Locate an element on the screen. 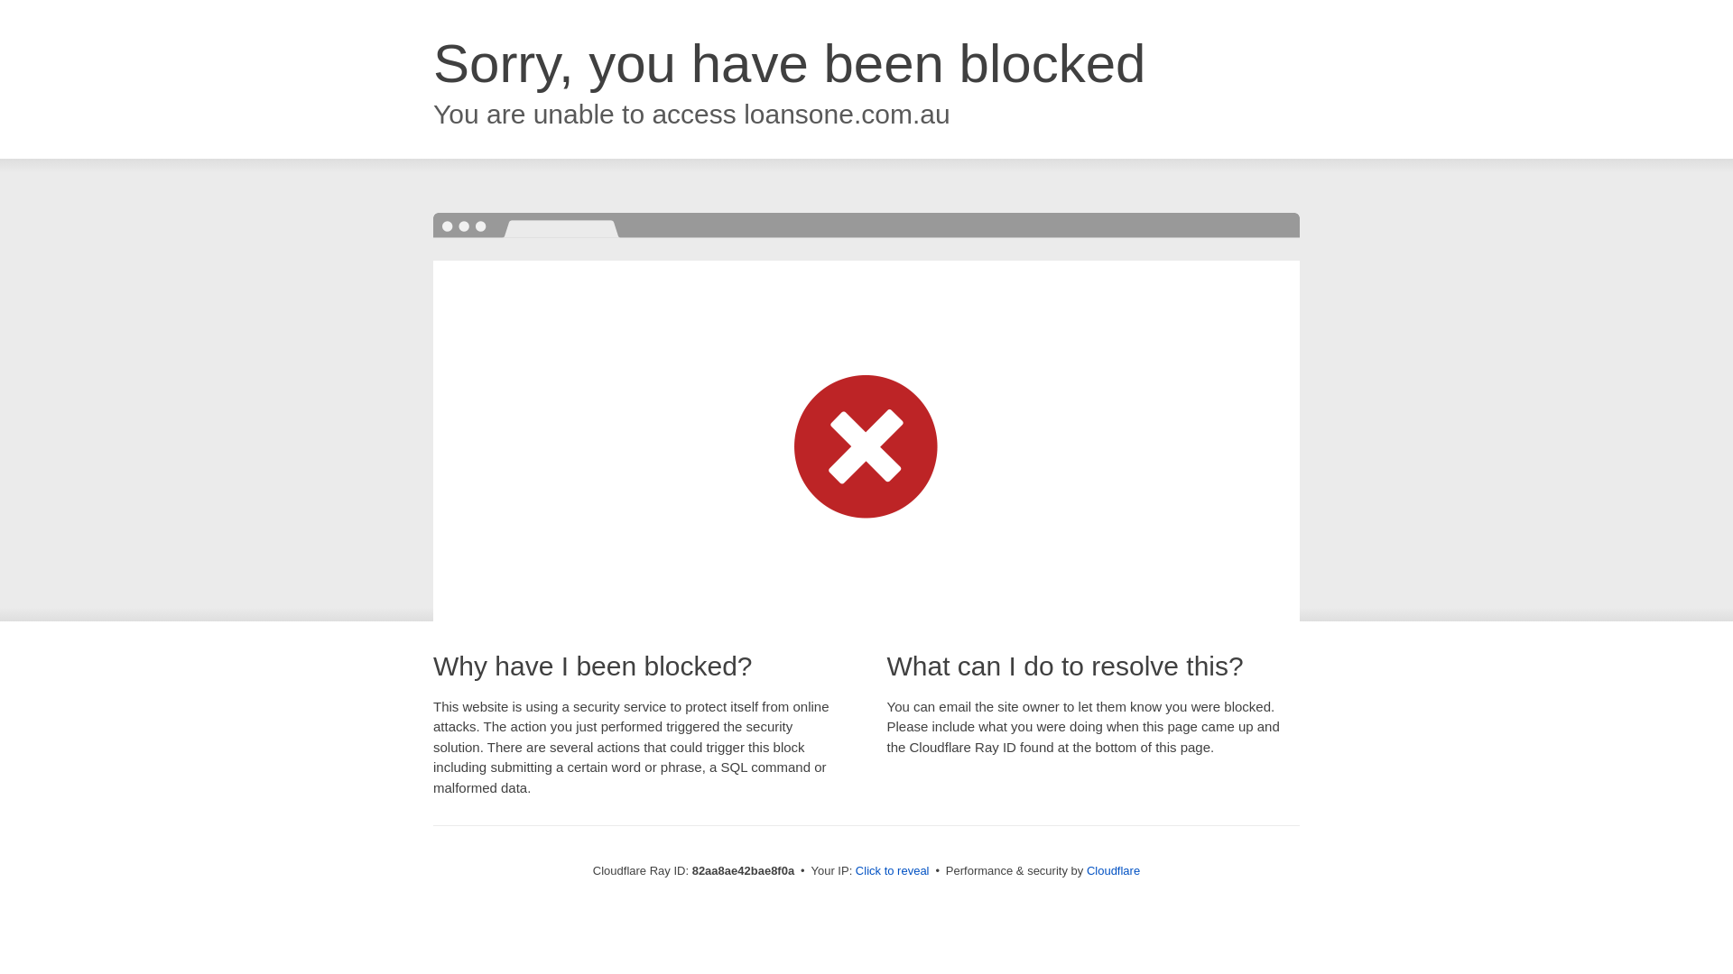 Image resolution: width=1733 pixels, height=974 pixels. Click to reveal is located at coordinates (893, 871).